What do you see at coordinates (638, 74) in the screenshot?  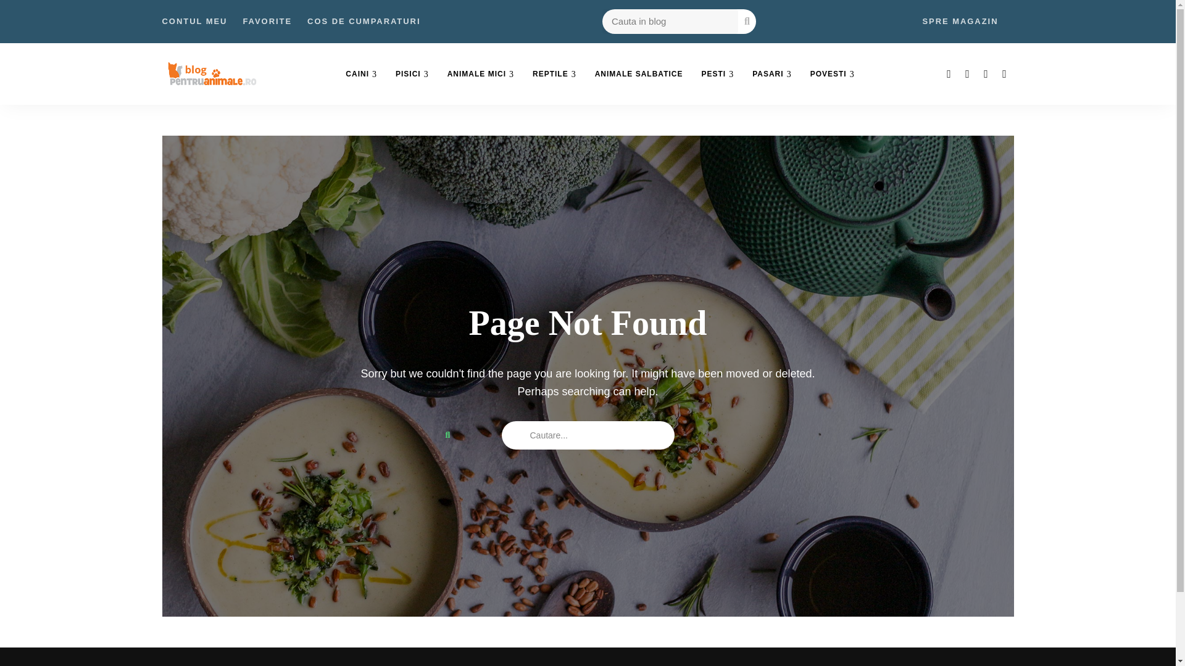 I see `ANIMALE SALBATICE` at bounding box center [638, 74].